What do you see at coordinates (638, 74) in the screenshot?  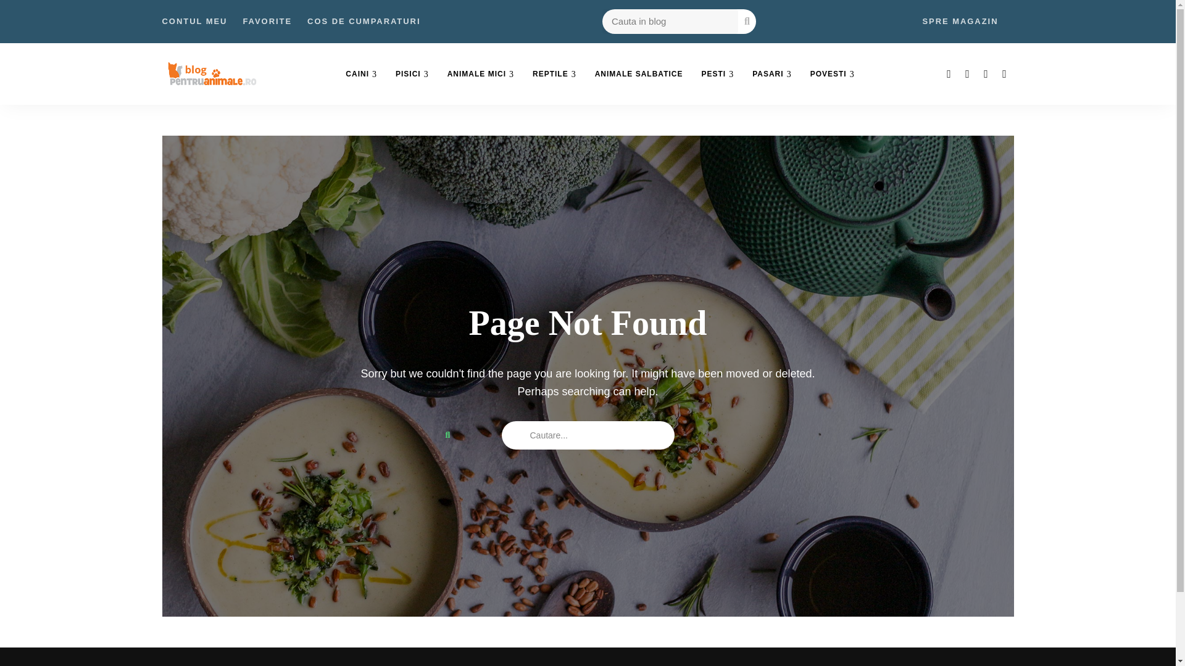 I see `ANIMALE SALBATICE` at bounding box center [638, 74].